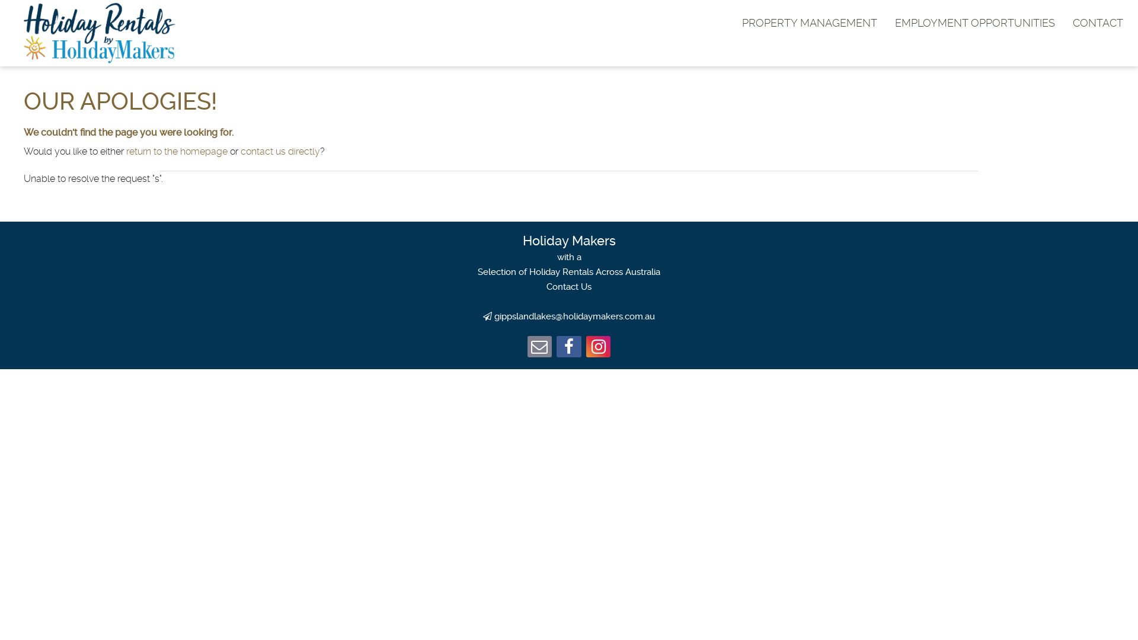  I want to click on Facebook, so click(569, 350).